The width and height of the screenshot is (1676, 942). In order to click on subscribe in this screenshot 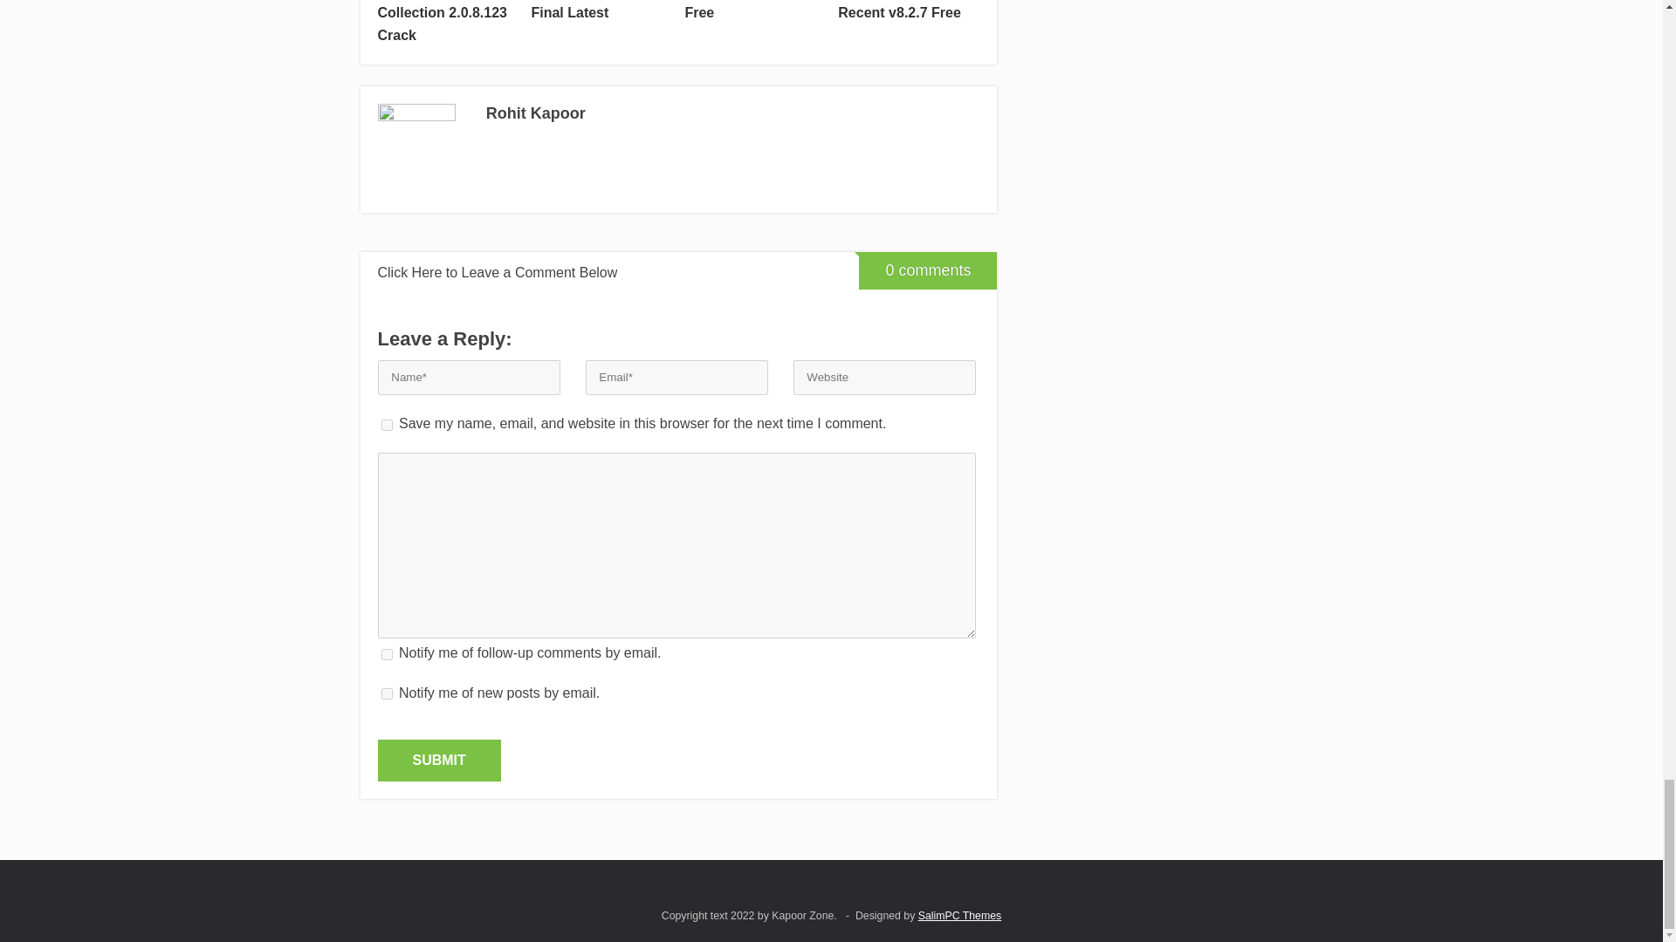, I will do `click(386, 694)`.